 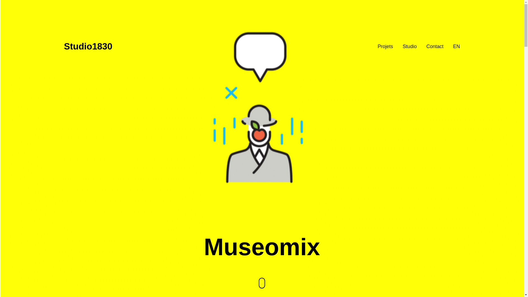 What do you see at coordinates (410, 46) in the screenshot?
I see `Studio` at bounding box center [410, 46].